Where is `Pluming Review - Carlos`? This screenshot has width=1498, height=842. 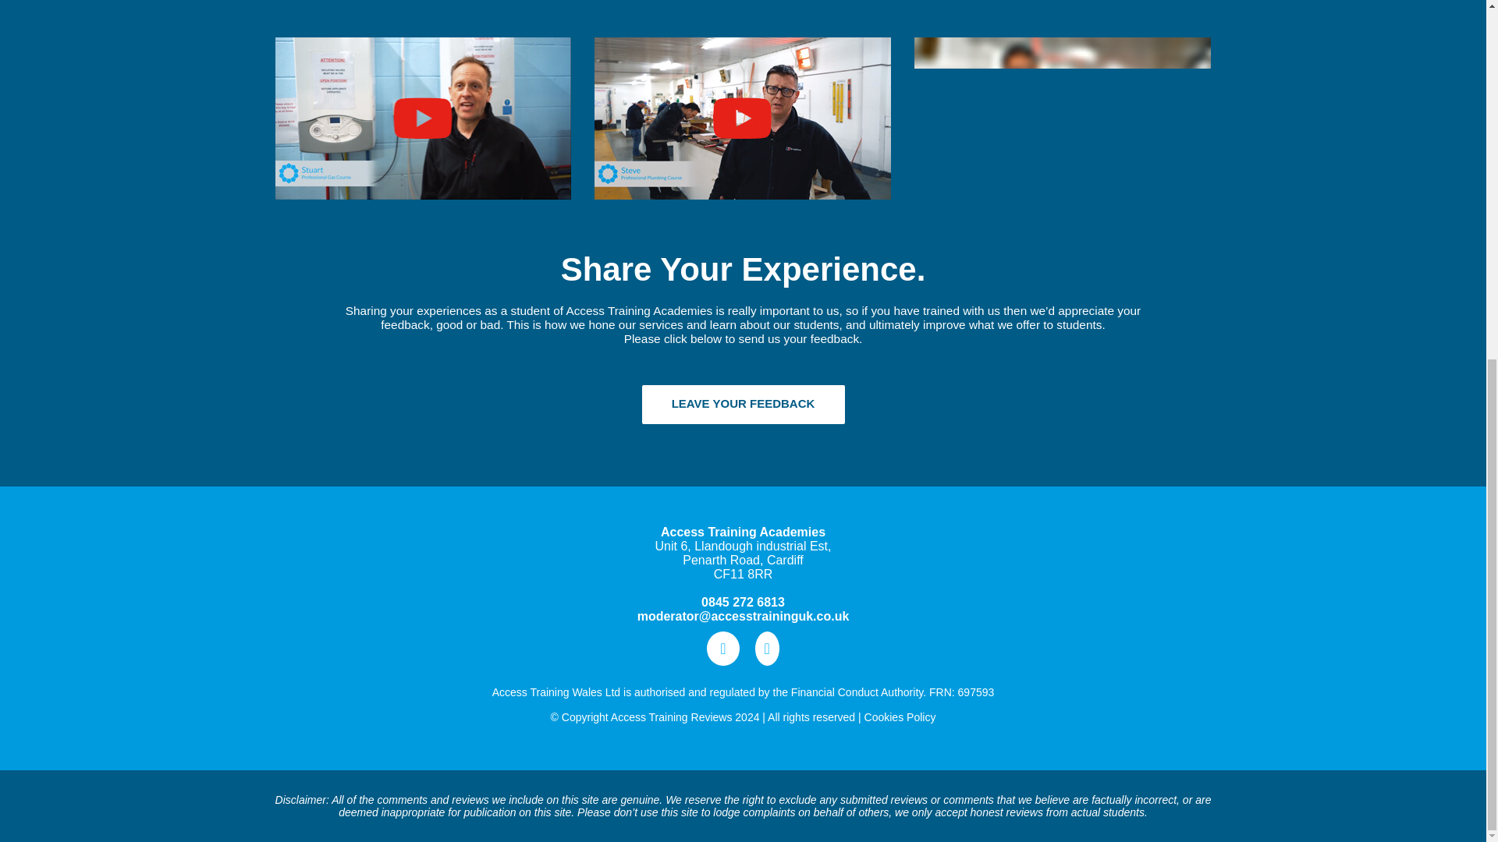 Pluming Review - Carlos is located at coordinates (1062, 118).